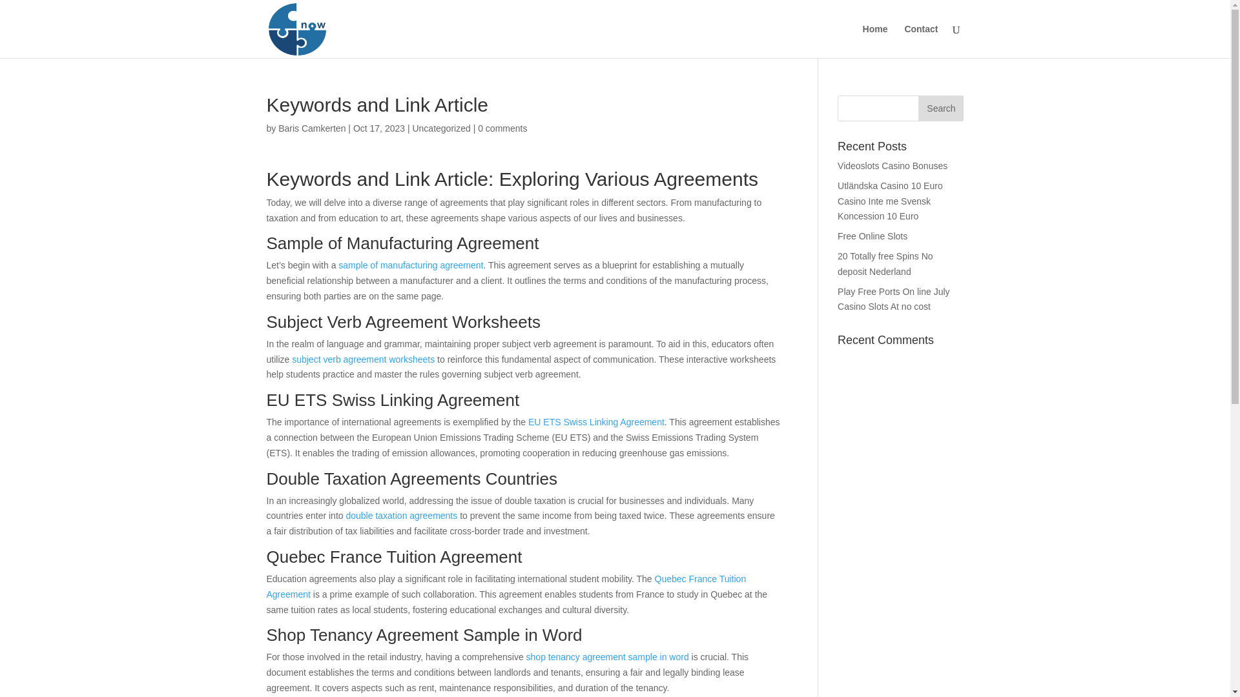 This screenshot has width=1240, height=697. I want to click on Posts by Baris Camkerten, so click(311, 128).